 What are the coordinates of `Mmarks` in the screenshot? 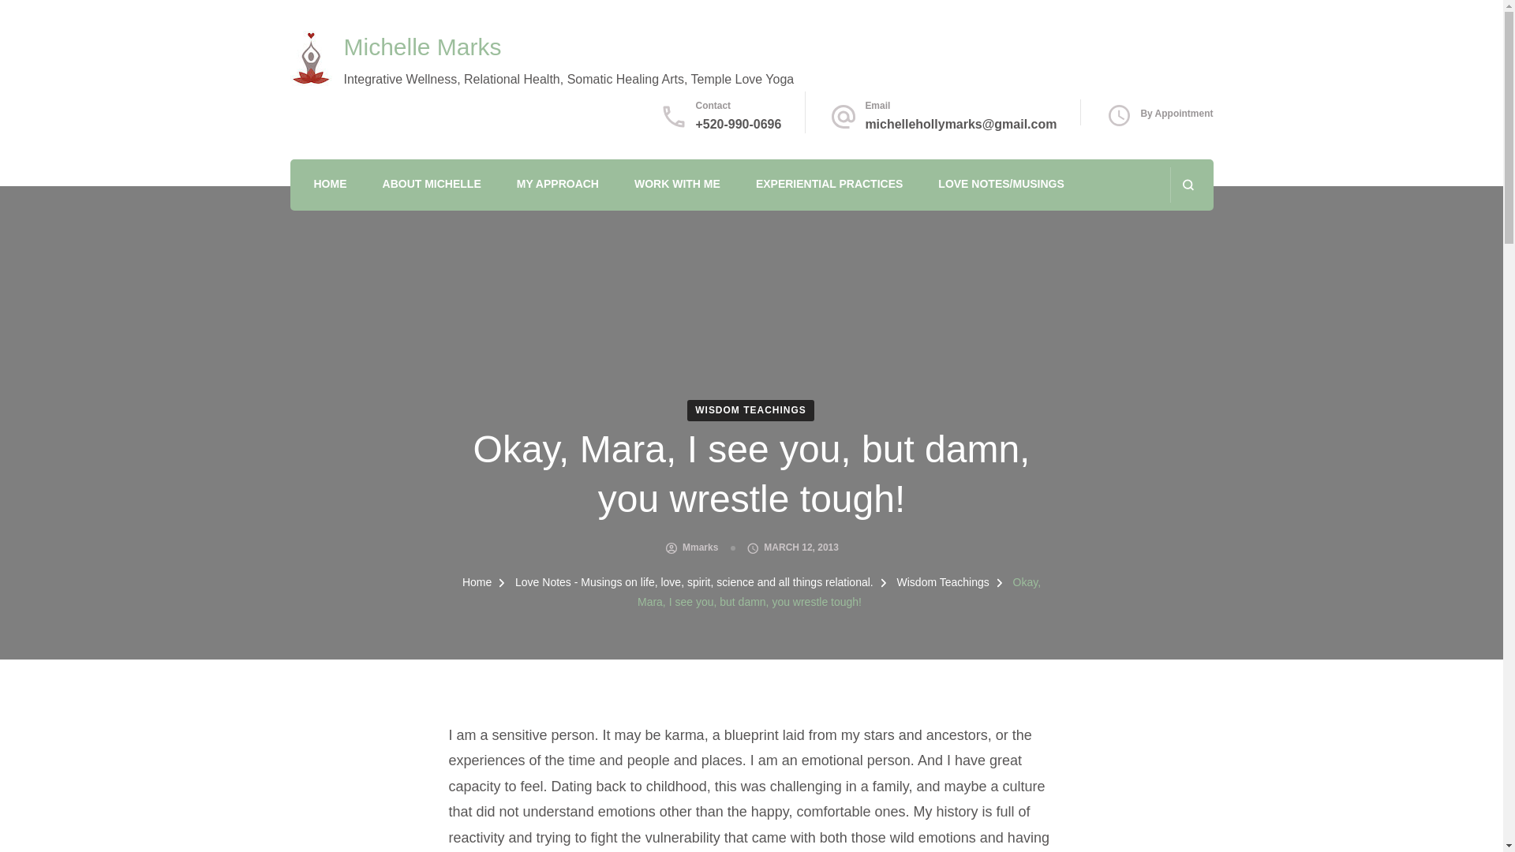 It's located at (701, 547).